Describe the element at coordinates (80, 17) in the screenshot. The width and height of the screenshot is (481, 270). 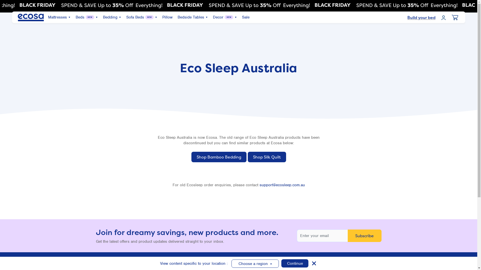
I see `Beds` at that location.